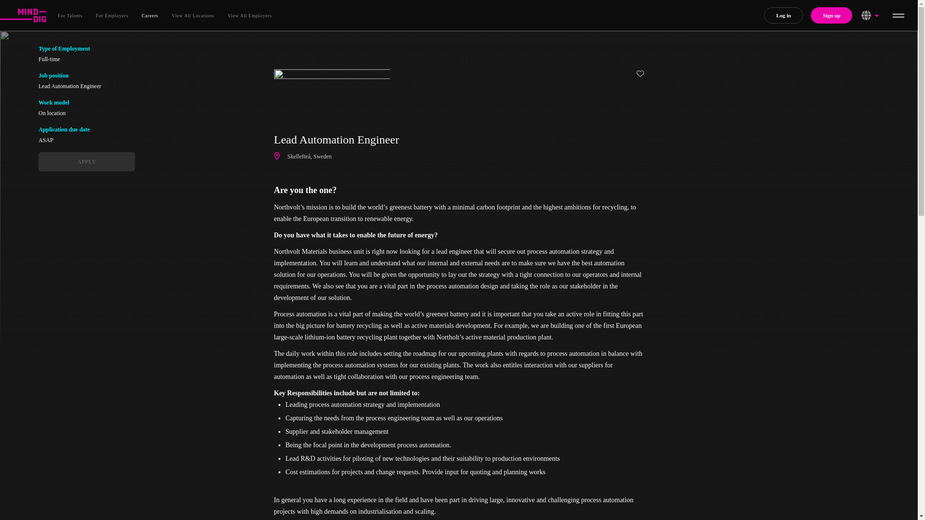 The width and height of the screenshot is (925, 520). I want to click on View All Locations, so click(193, 14).